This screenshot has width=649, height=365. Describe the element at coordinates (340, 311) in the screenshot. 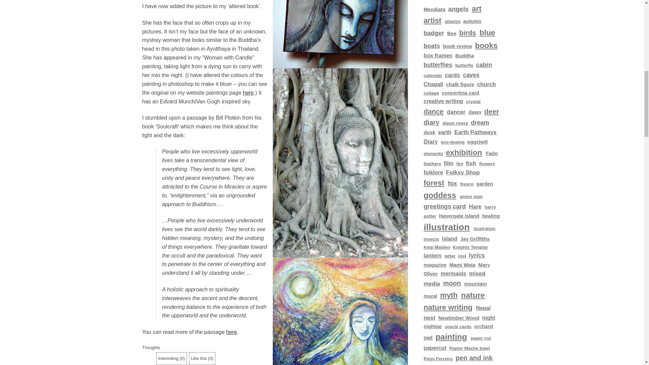

I see `Woman with Candle` at that location.